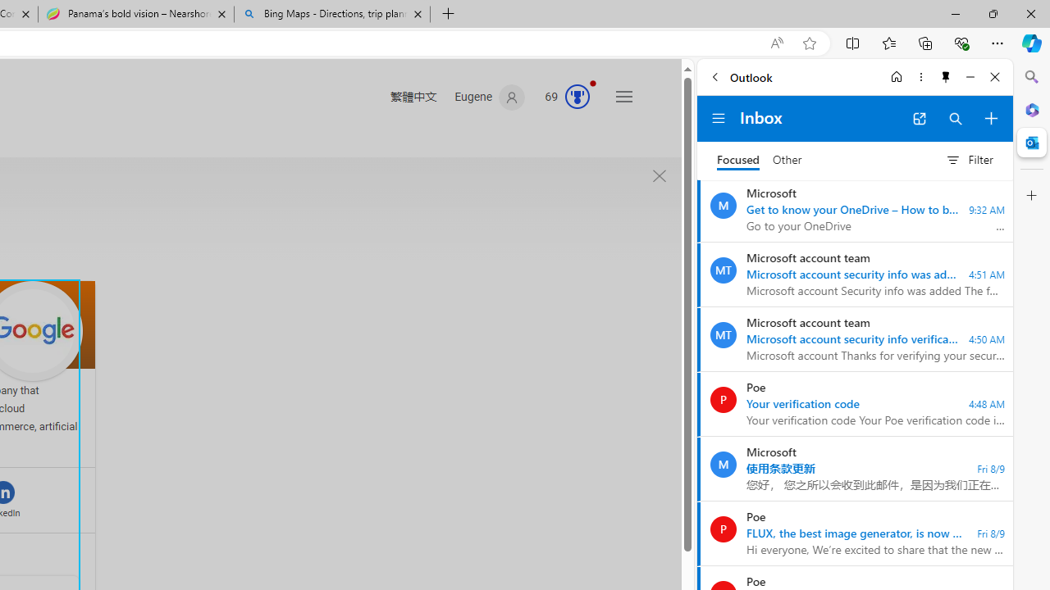 The width and height of the screenshot is (1050, 590). I want to click on Folder navigation, so click(719, 118).